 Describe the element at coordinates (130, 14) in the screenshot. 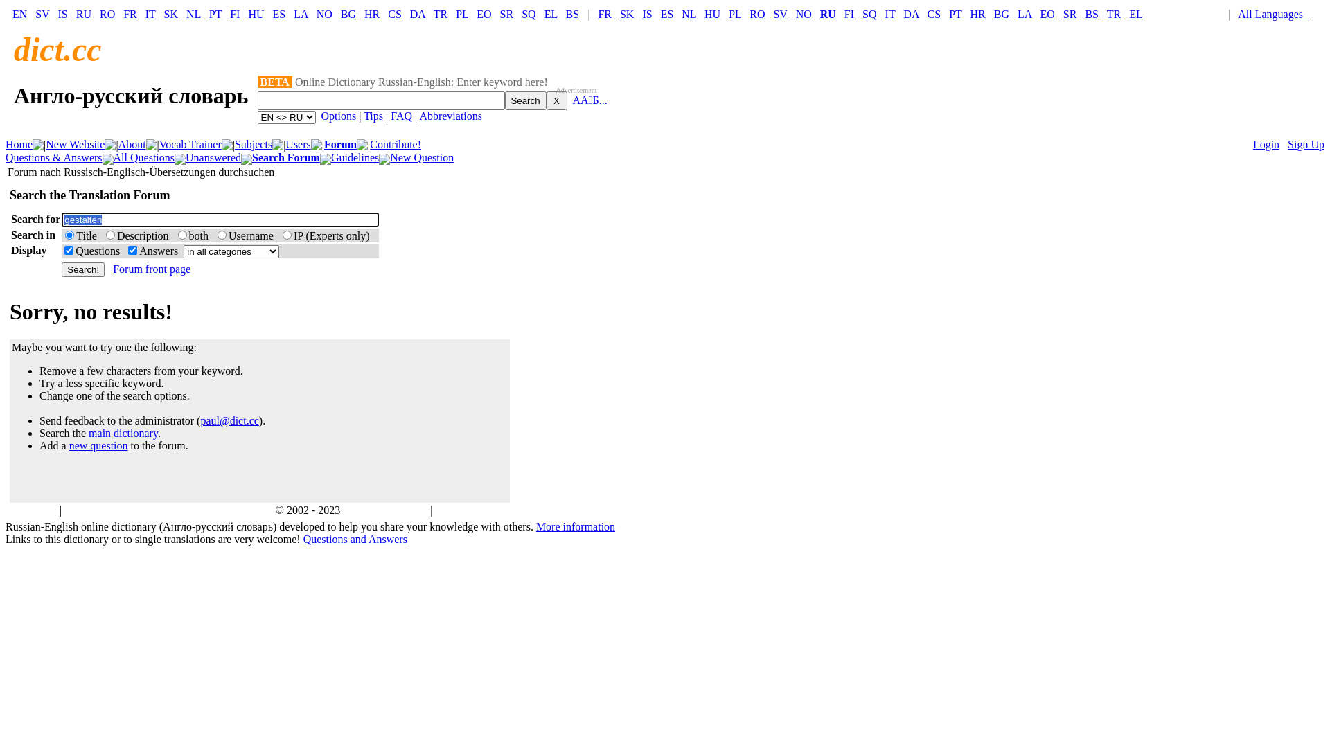

I see `FR` at that location.